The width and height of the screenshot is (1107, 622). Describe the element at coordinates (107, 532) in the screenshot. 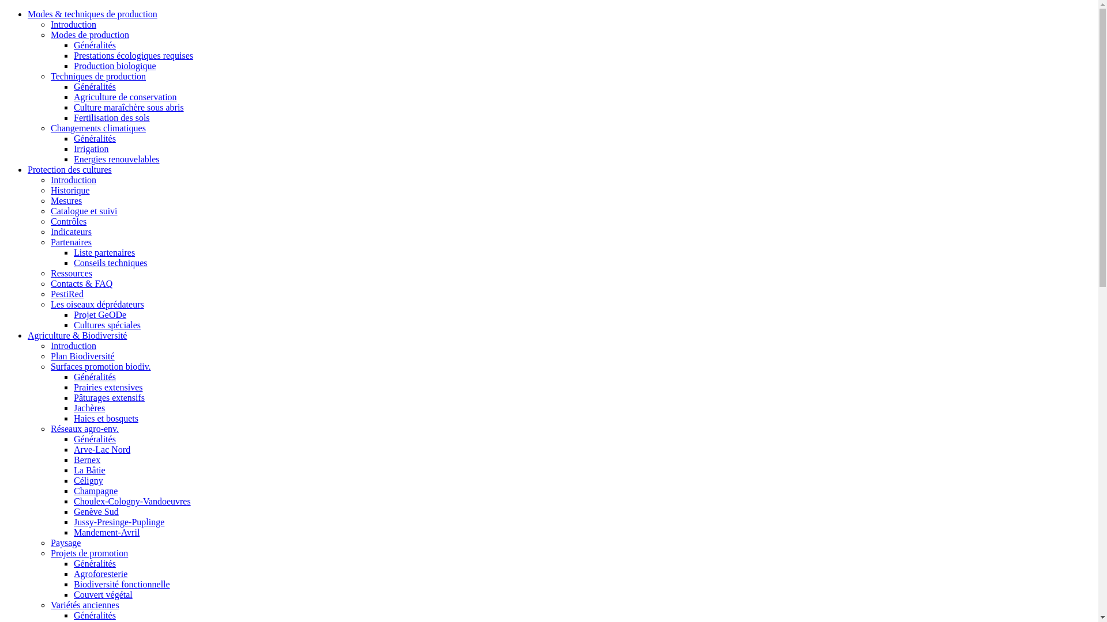

I see `Mandement-Avril` at that location.